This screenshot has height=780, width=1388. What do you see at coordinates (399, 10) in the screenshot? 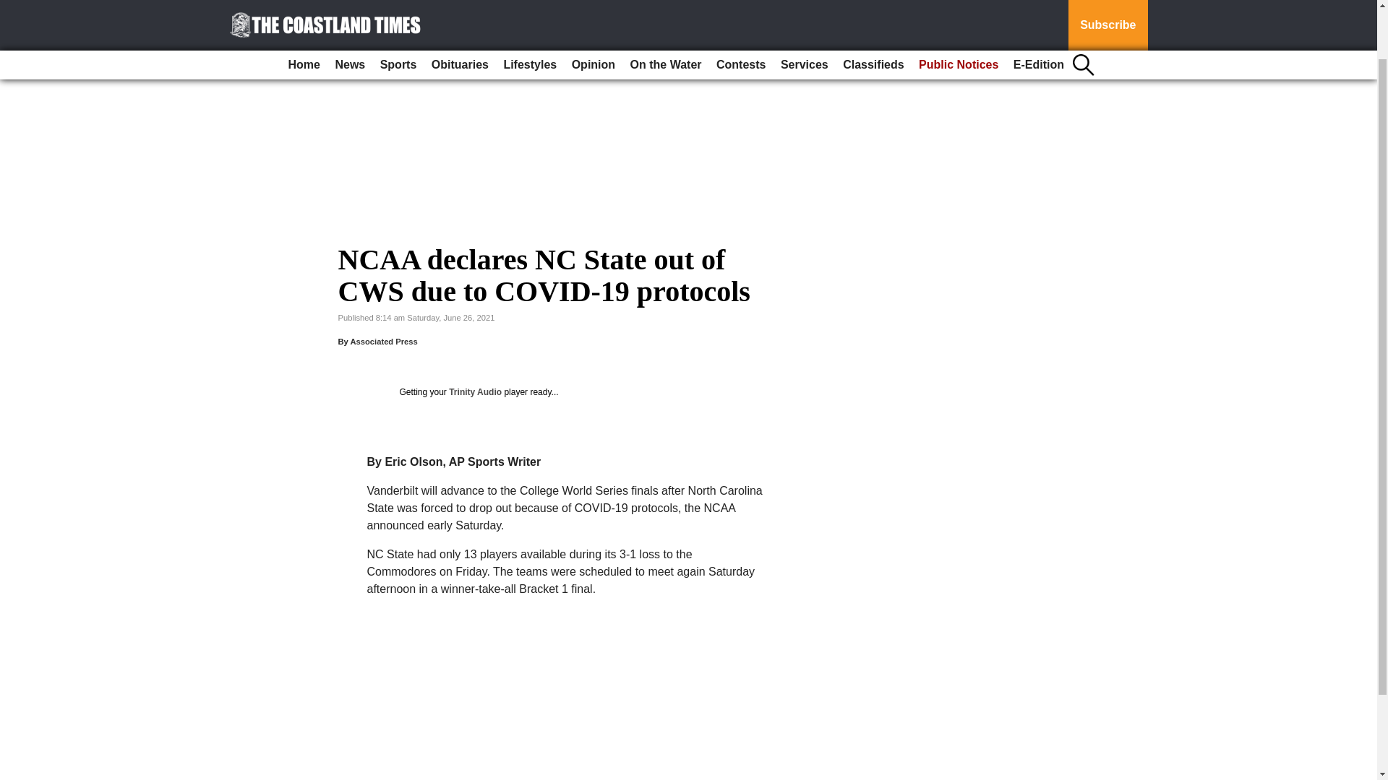
I see `Sports` at bounding box center [399, 10].